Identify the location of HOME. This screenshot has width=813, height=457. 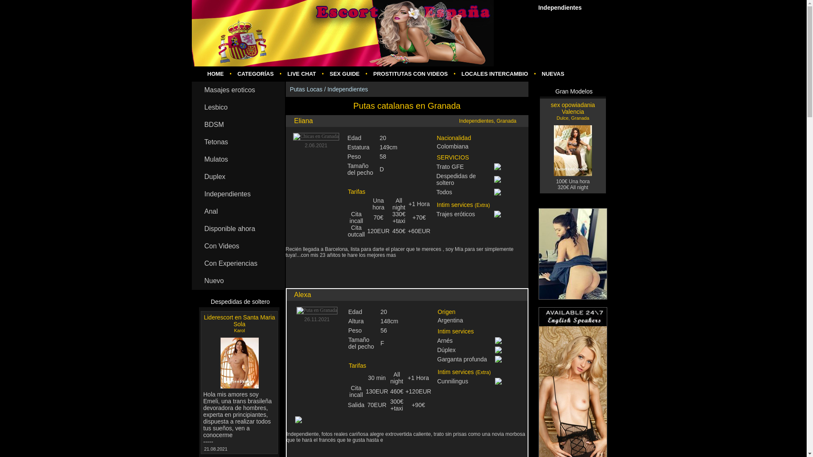
(216, 74).